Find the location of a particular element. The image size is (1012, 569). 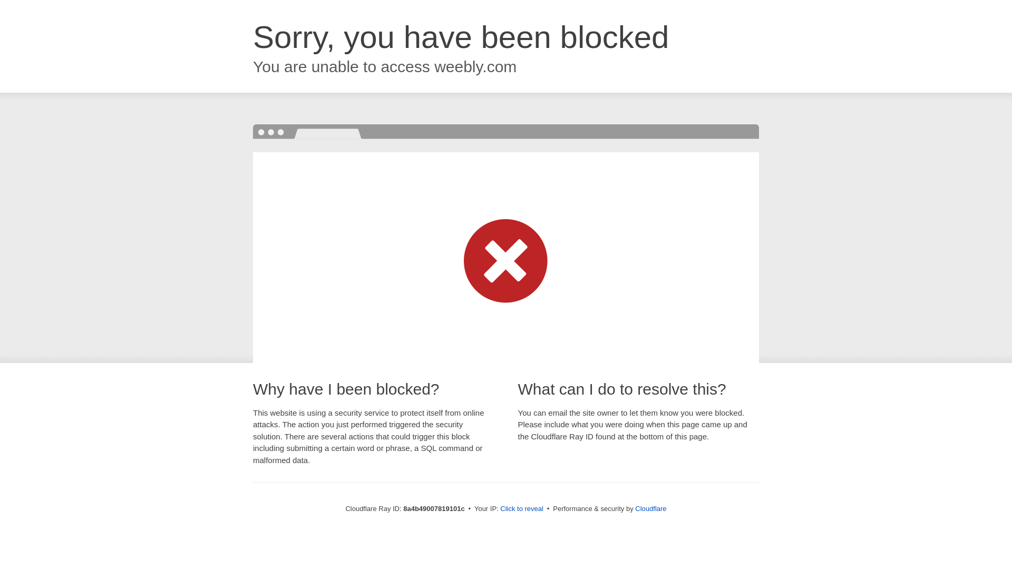

Click to reveal is located at coordinates (522, 509).